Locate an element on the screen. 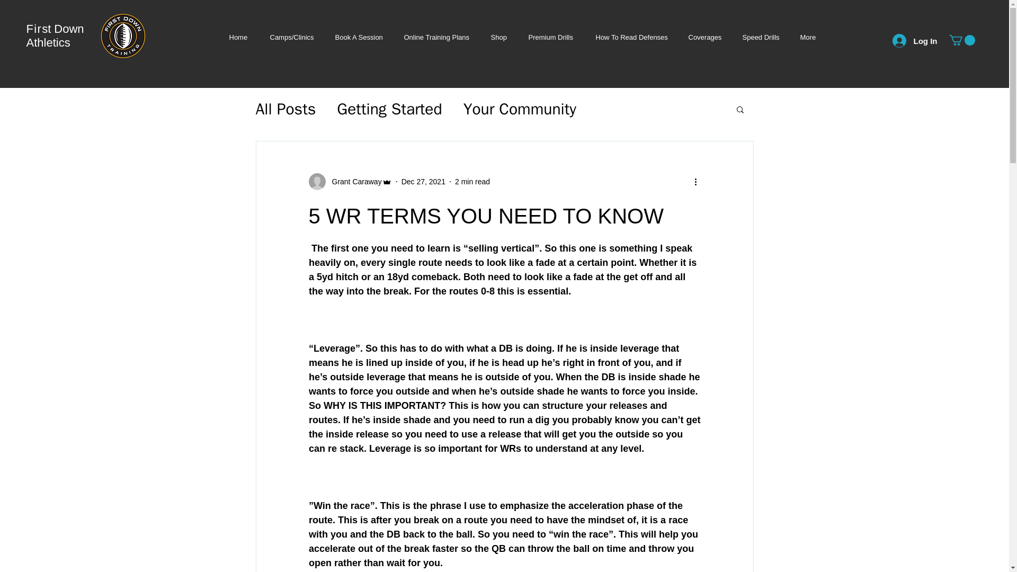 The height and width of the screenshot is (572, 1017). Fir is located at coordinates (34, 29).